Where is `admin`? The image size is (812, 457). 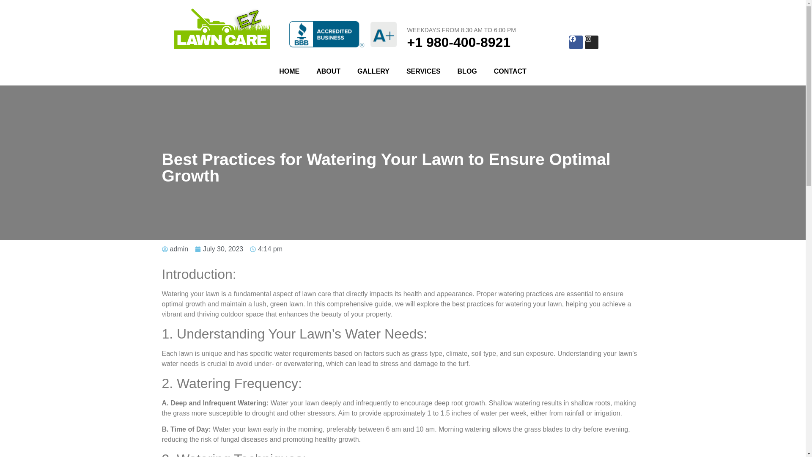 admin is located at coordinates (175, 249).